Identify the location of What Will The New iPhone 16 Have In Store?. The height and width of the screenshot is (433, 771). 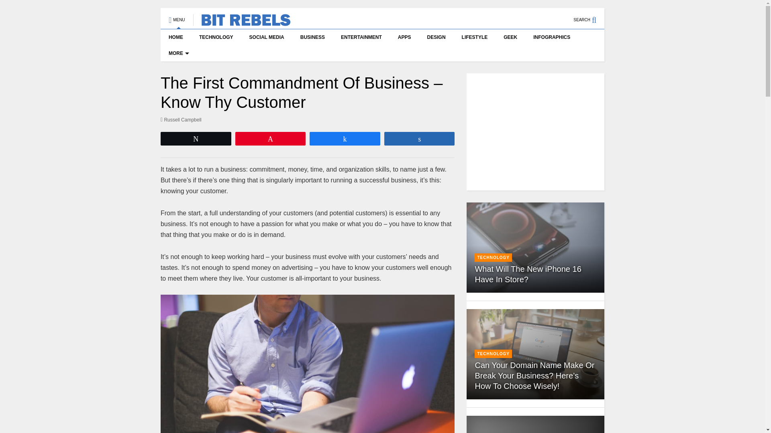
(528, 274).